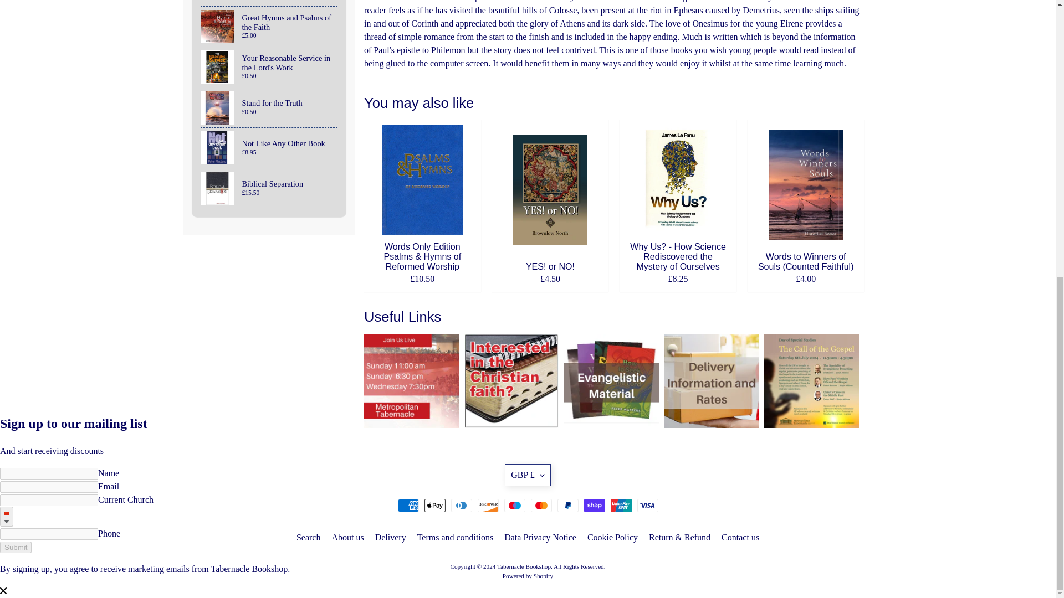 The width and height of the screenshot is (1064, 598). I want to click on Apple Pay, so click(435, 505).